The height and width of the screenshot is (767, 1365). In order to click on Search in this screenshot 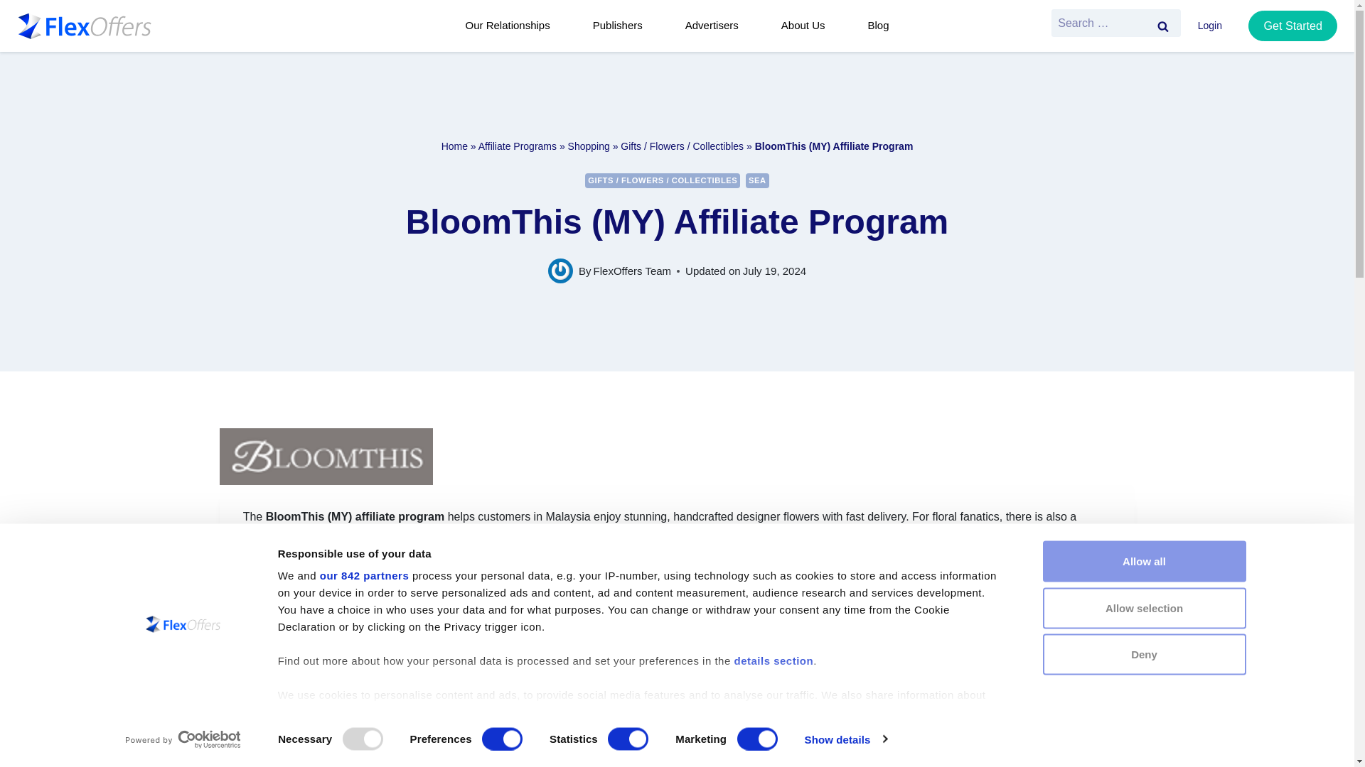, I will do `click(1162, 26)`.